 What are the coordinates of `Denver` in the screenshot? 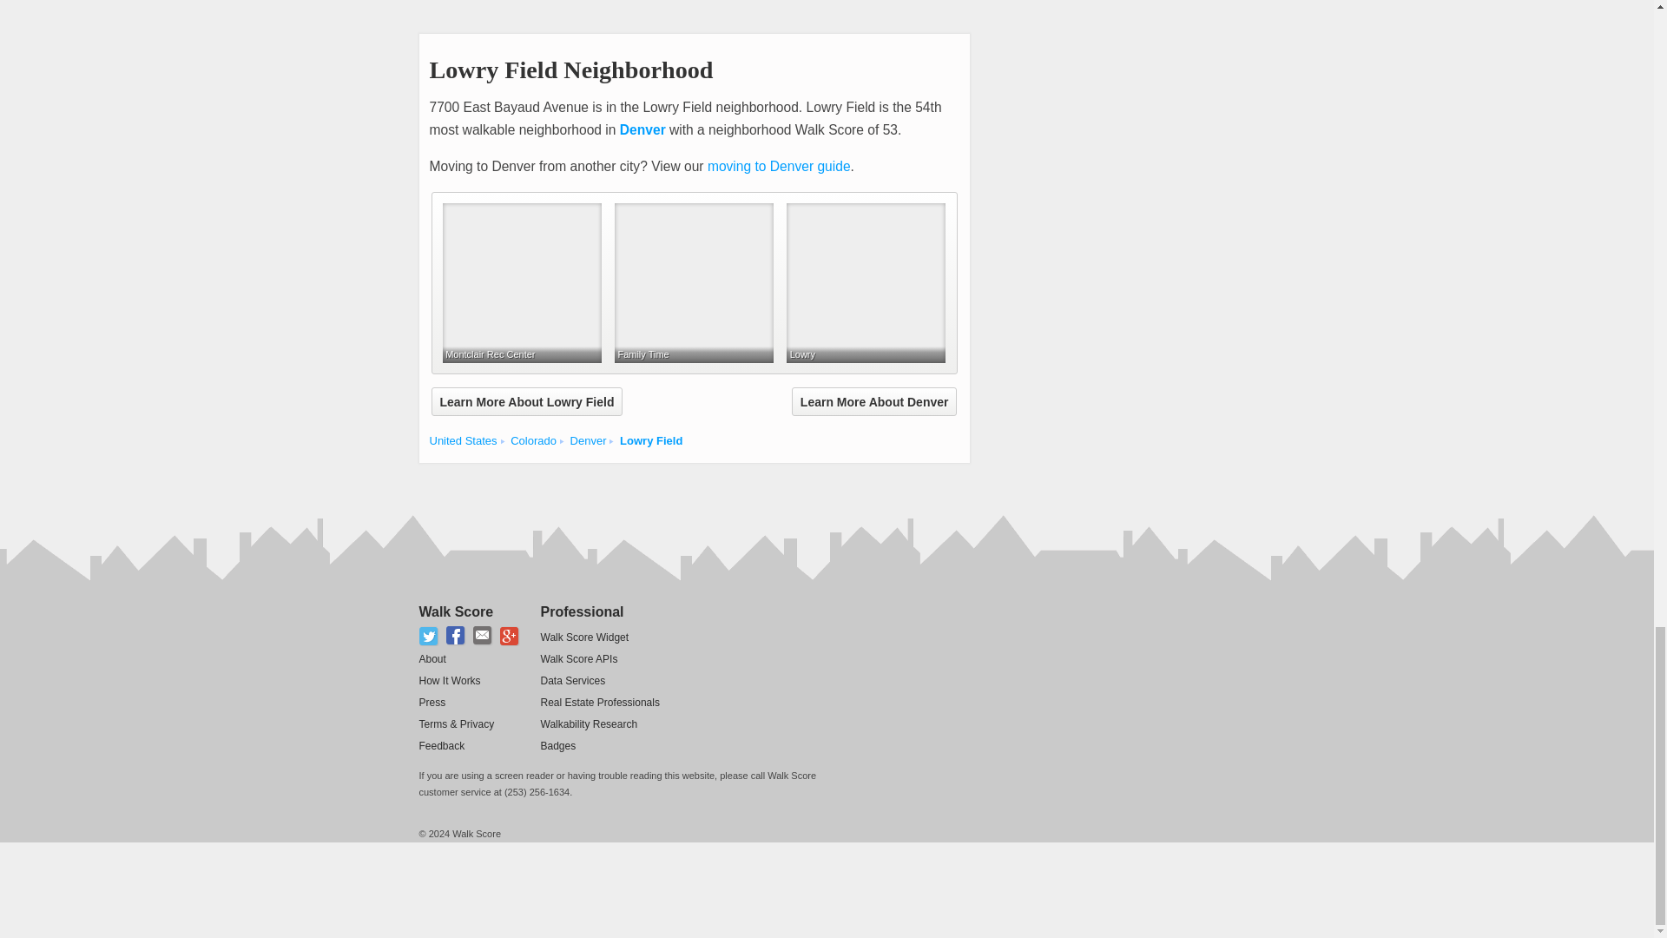 It's located at (642, 129).